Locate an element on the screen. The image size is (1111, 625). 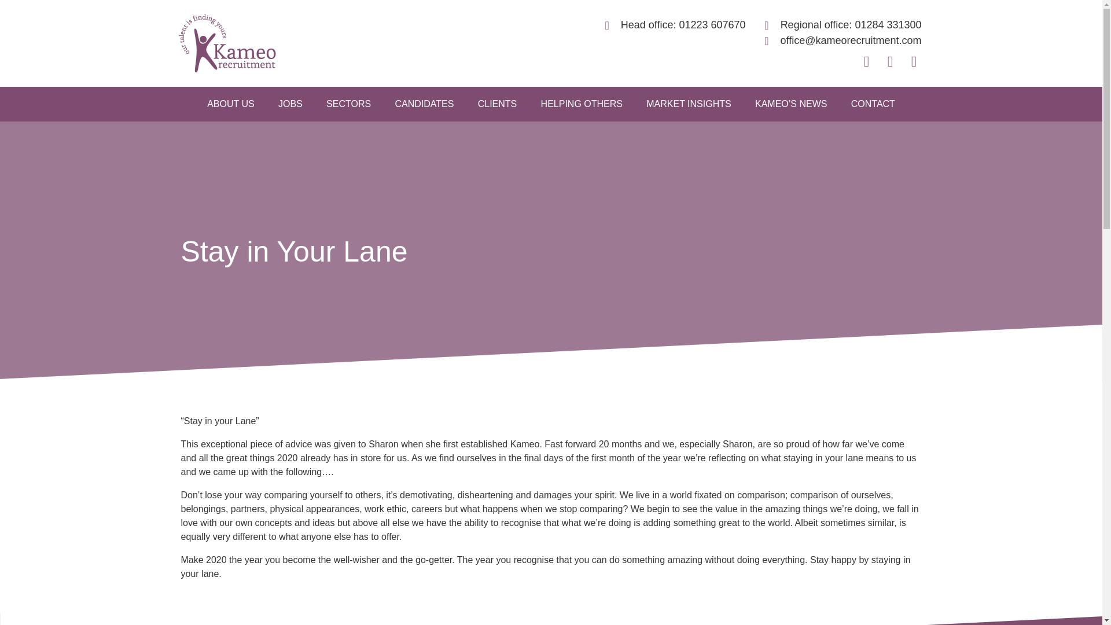
ABOUT US is located at coordinates (230, 104).